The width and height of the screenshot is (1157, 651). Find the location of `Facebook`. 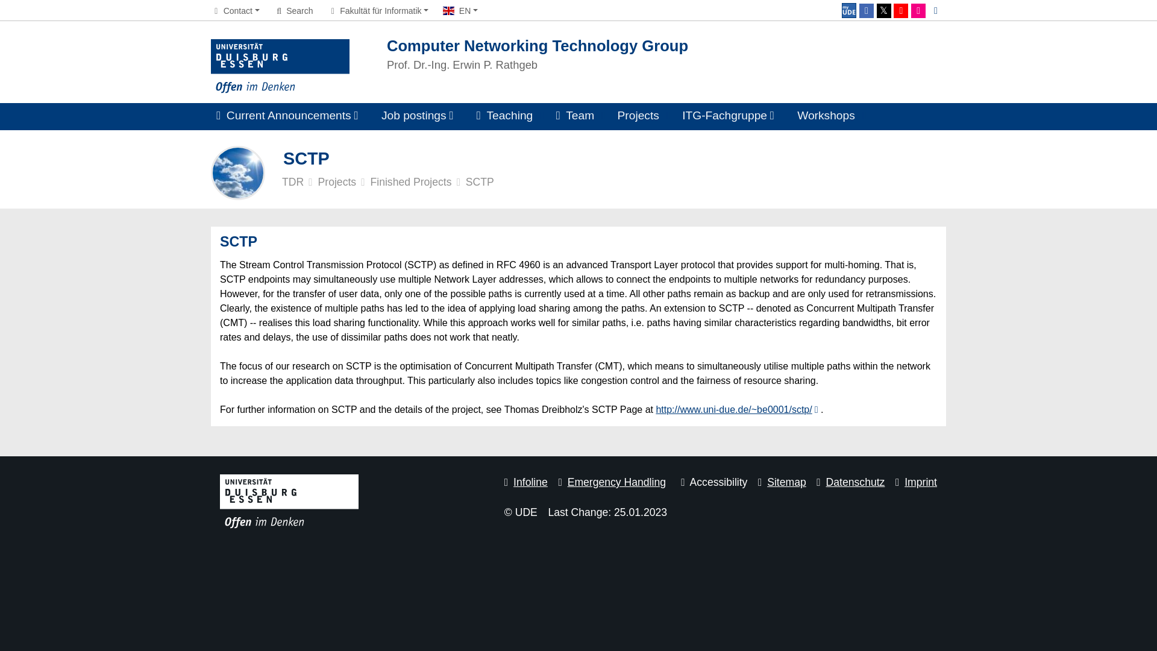

Facebook is located at coordinates (867, 11).